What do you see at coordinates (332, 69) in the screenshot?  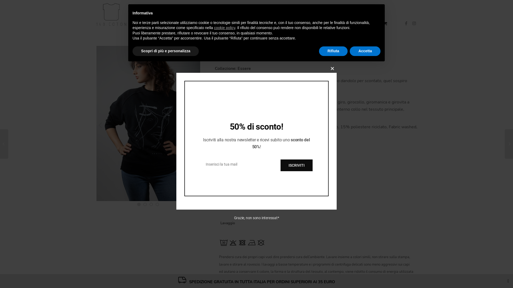 I see `Close this module` at bounding box center [332, 69].